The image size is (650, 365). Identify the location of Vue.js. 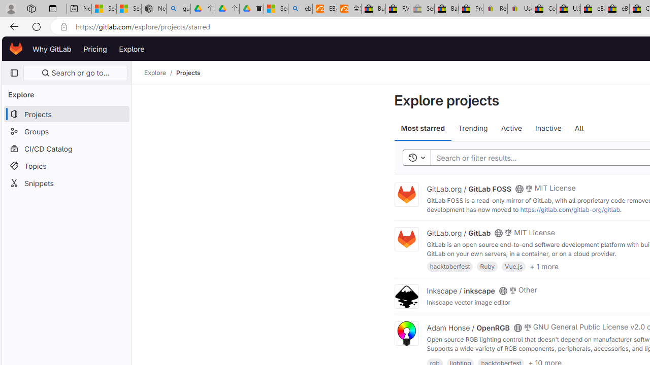
(514, 266).